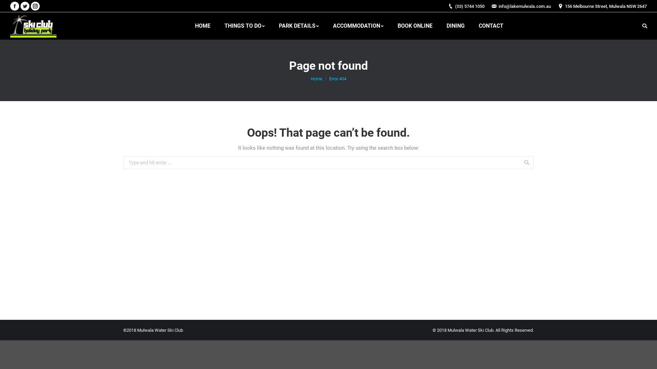 This screenshot has width=657, height=369. I want to click on CONTACT, so click(491, 26).